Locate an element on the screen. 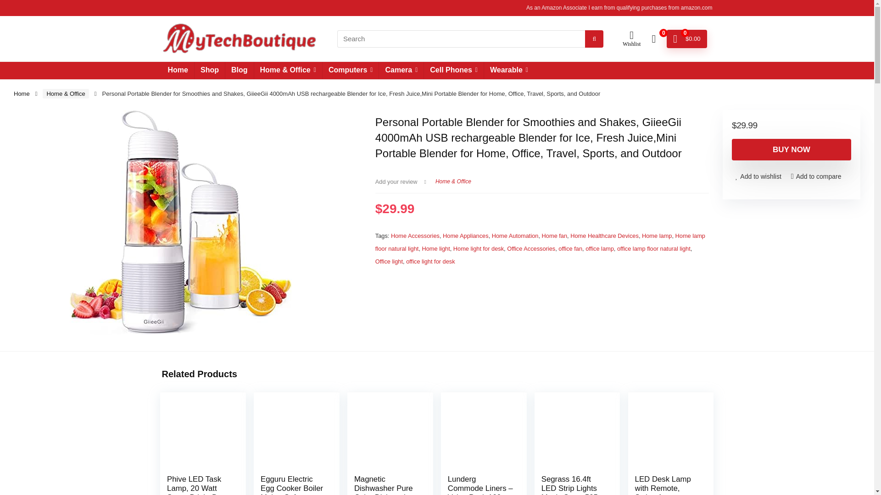  Home is located at coordinates (177, 71).